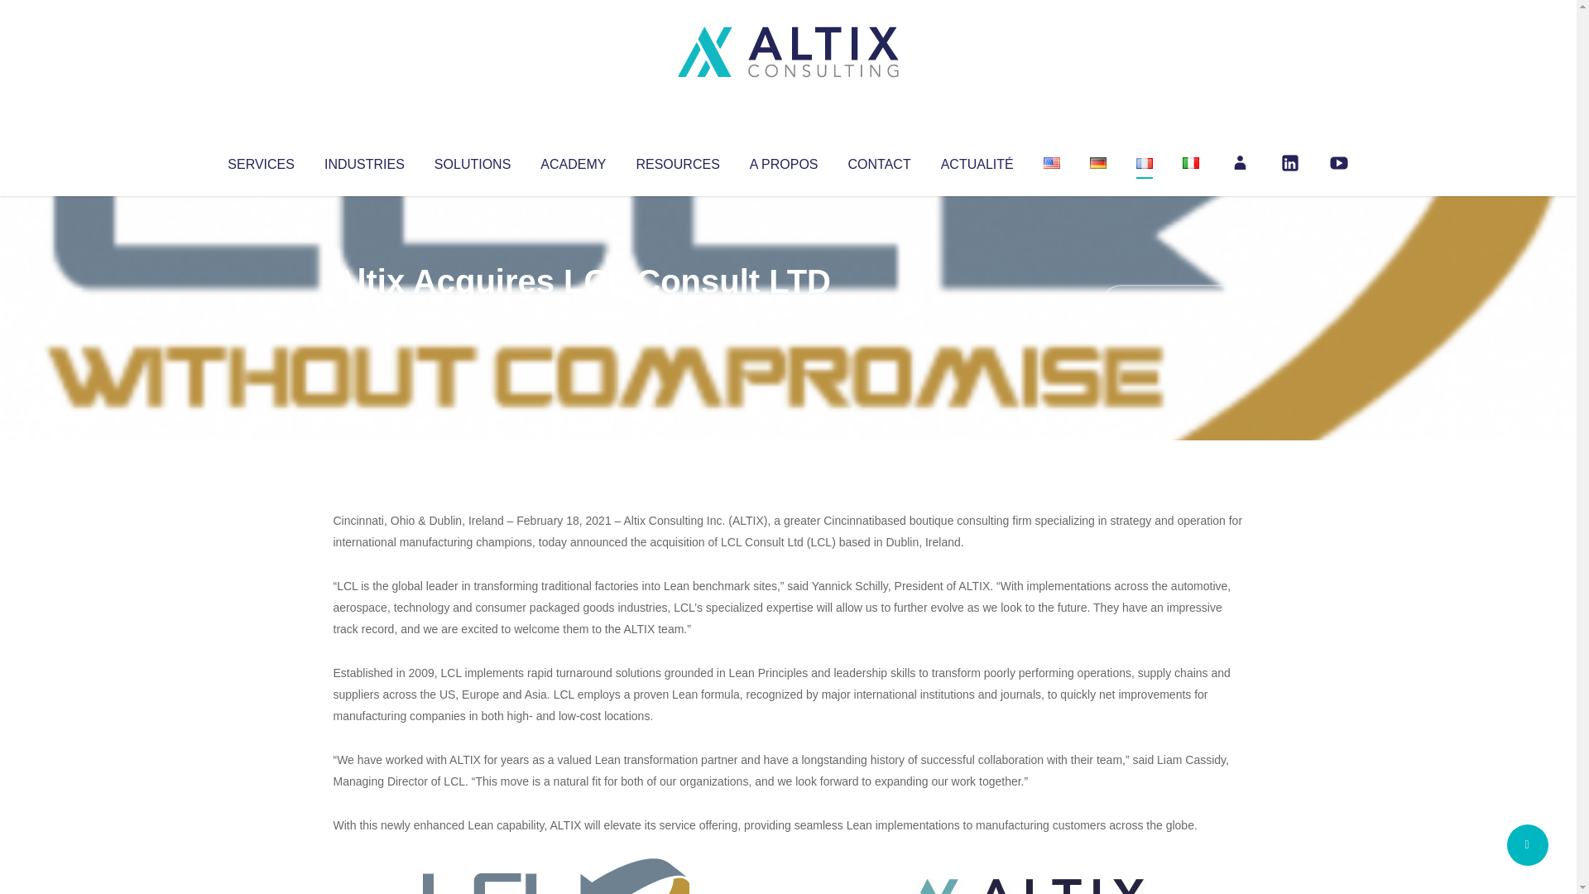 The height and width of the screenshot is (894, 1589). I want to click on ACADEMY, so click(573, 161).